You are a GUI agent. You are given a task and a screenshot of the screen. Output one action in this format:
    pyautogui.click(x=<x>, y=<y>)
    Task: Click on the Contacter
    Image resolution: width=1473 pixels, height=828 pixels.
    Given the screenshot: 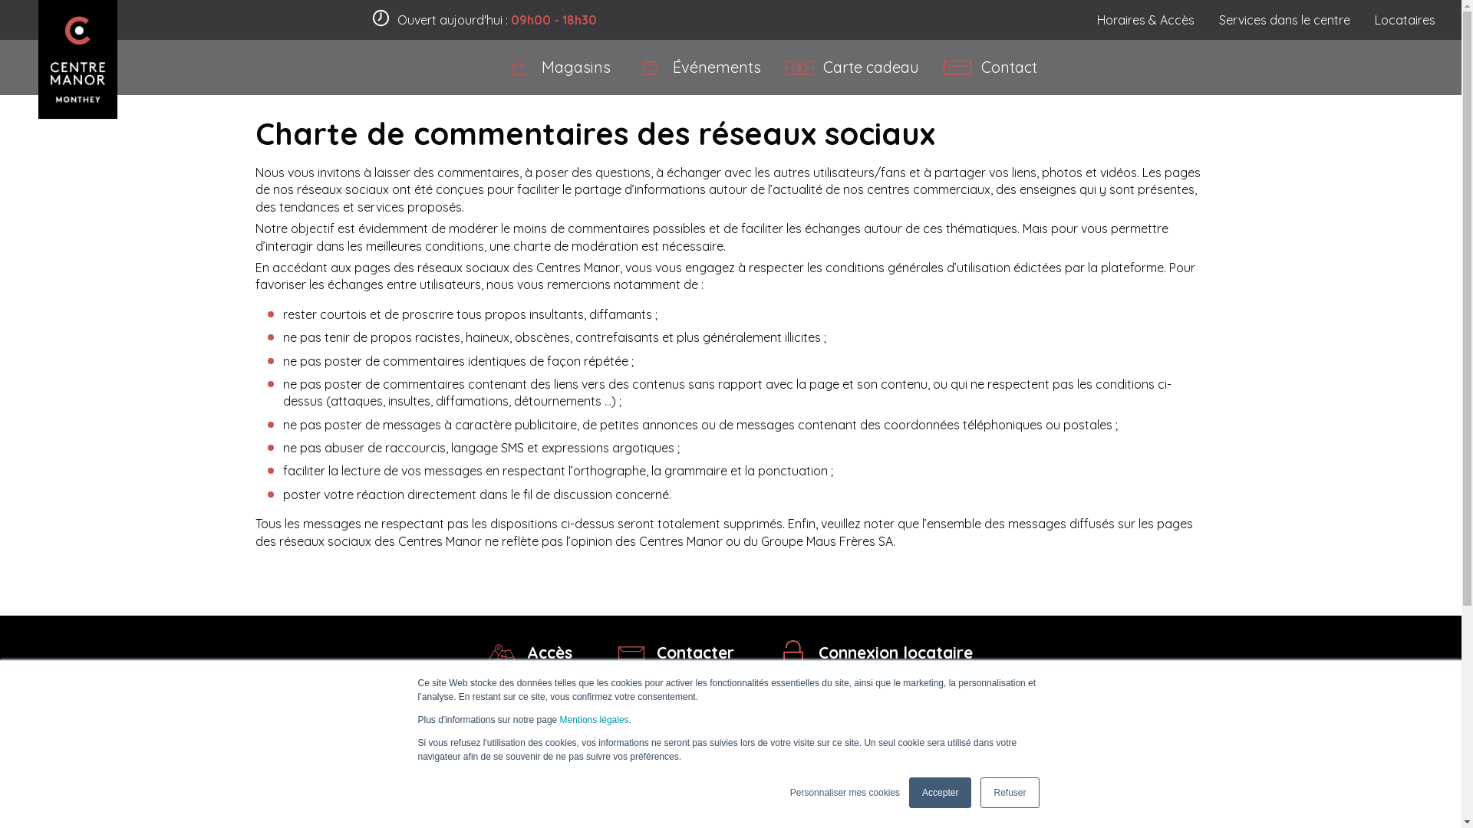 What is the action you would take?
    pyautogui.click(x=677, y=653)
    